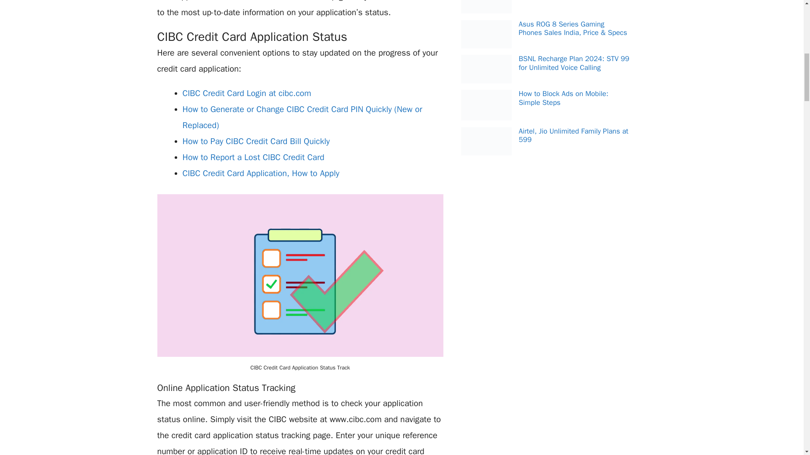  What do you see at coordinates (253, 157) in the screenshot?
I see `How to Report a Lost CIBC Credit Card` at bounding box center [253, 157].